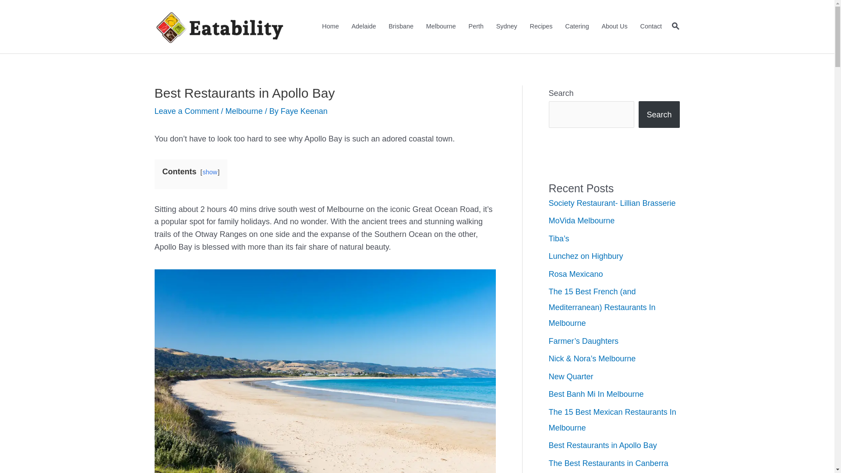  I want to click on Society Restaurant- Lillian Brasserie, so click(612, 203).